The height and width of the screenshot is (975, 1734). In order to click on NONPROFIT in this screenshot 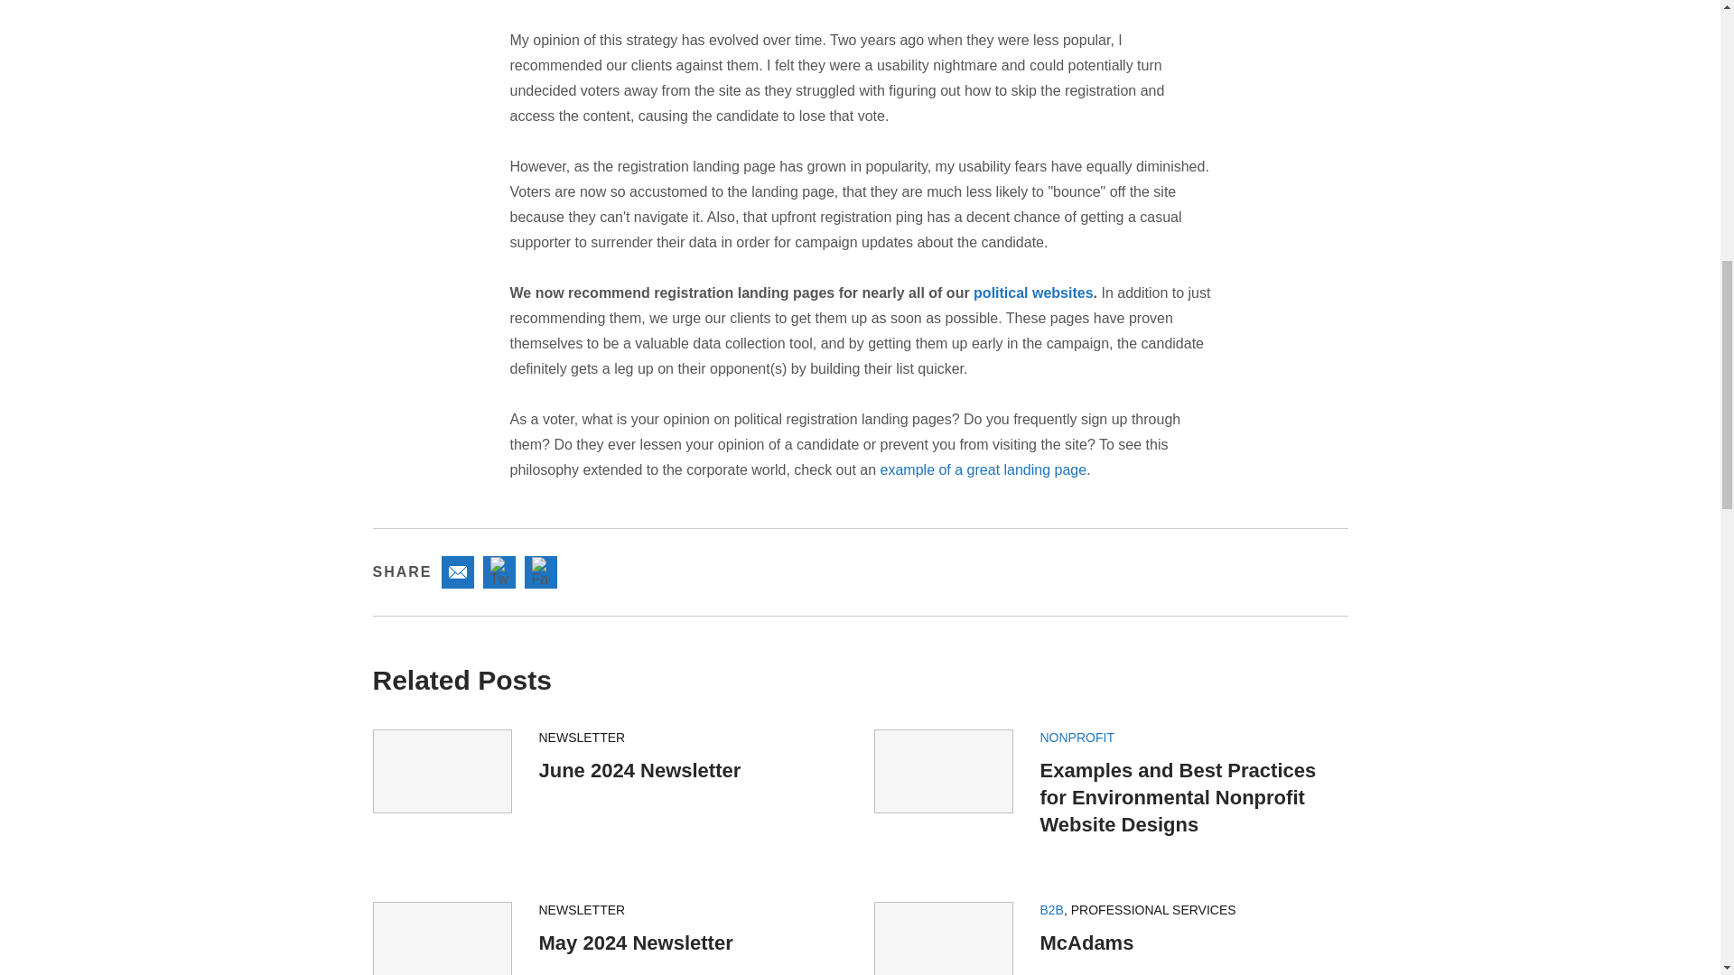, I will do `click(1077, 737)`.